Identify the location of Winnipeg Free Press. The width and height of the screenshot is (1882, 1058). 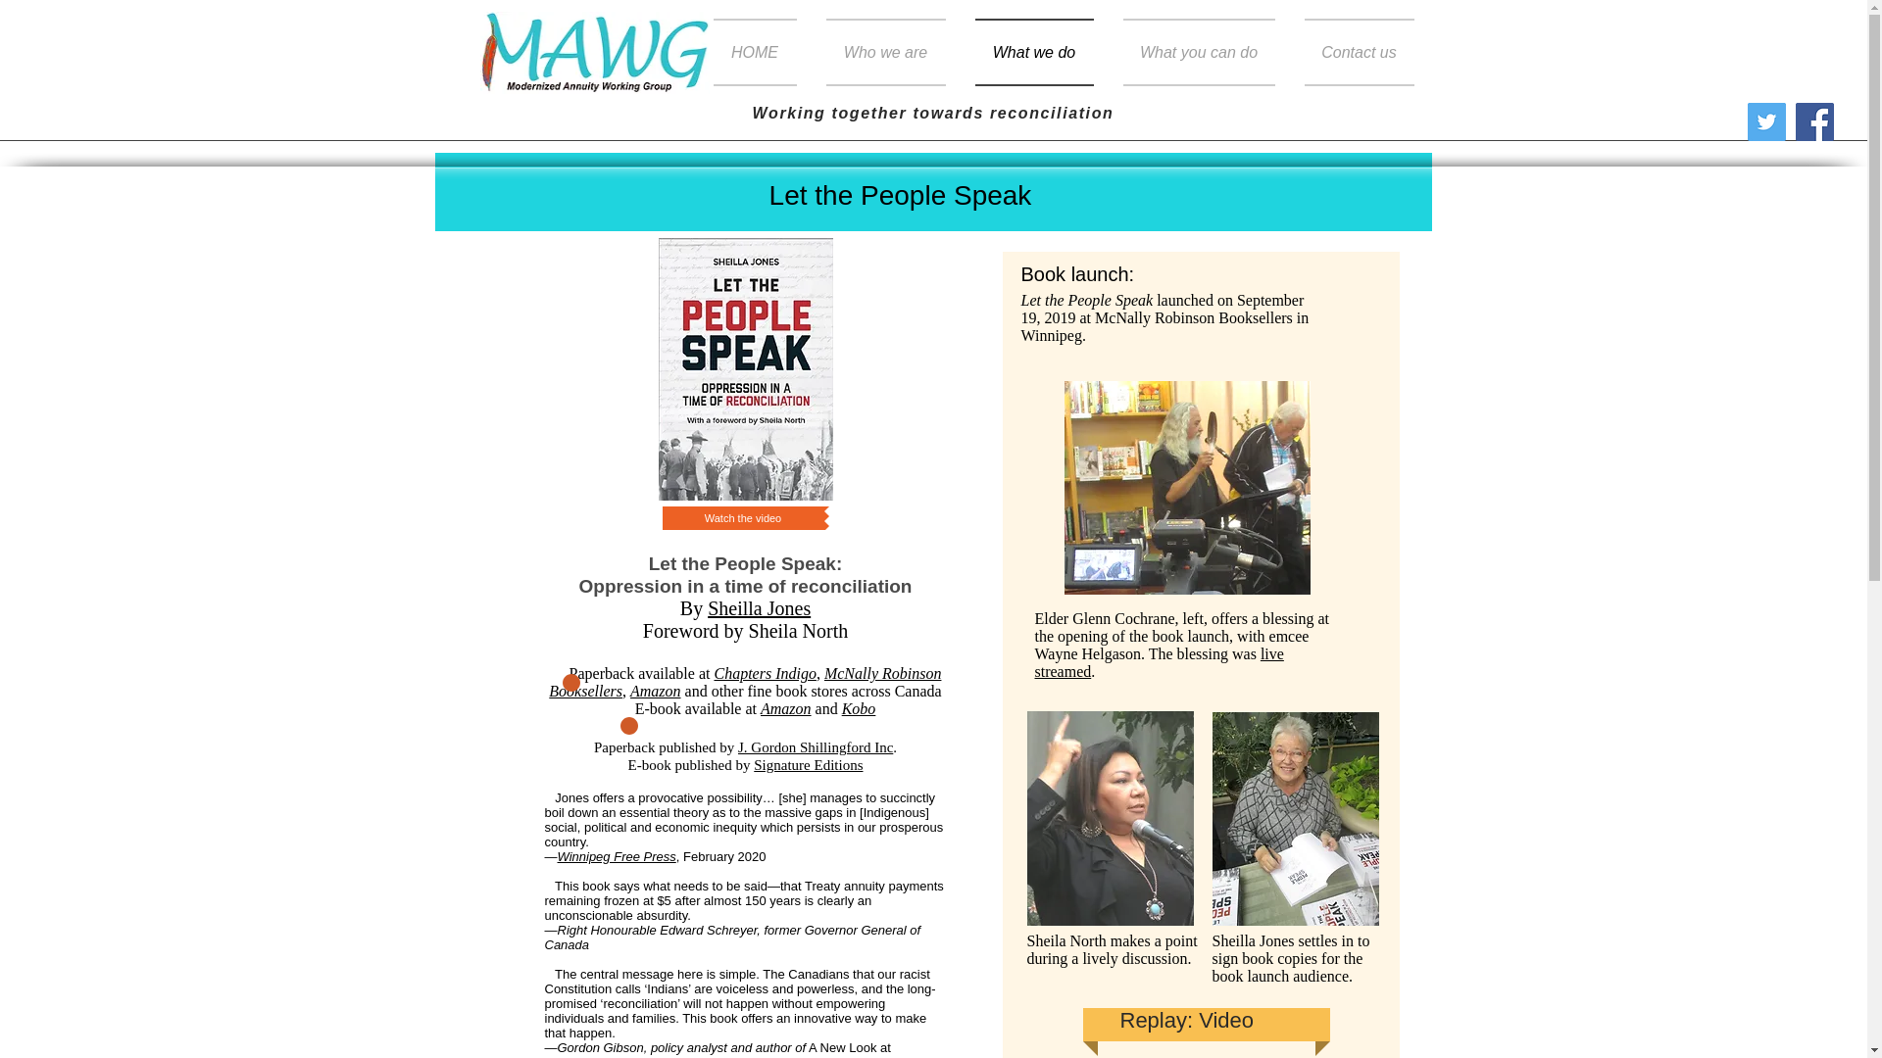
(616, 856).